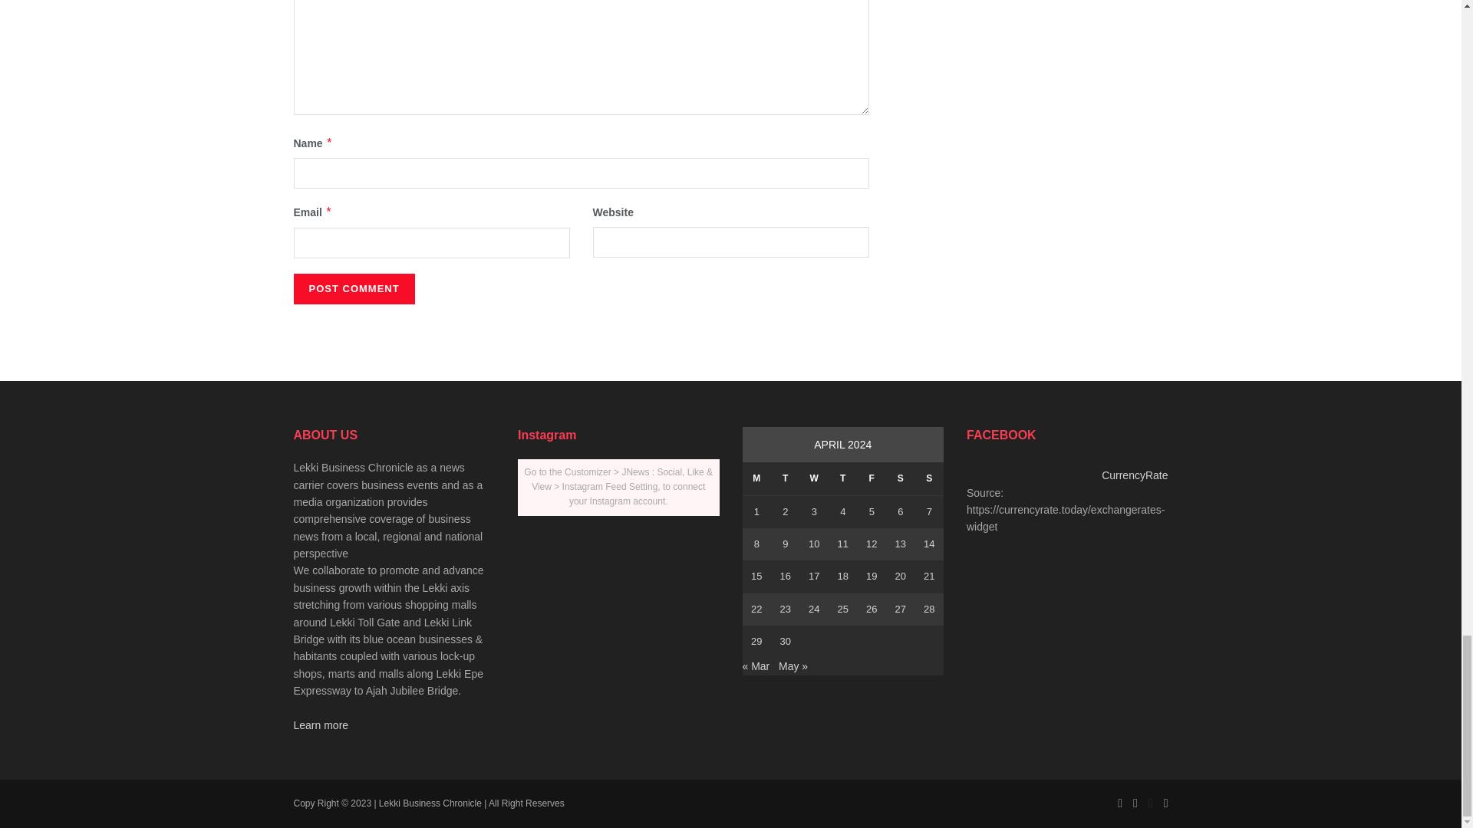  I want to click on Monday, so click(756, 478).